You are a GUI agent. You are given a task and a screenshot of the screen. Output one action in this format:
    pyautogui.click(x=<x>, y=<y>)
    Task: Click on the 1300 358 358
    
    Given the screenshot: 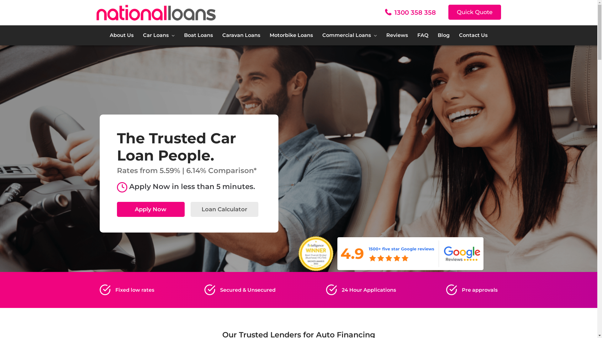 What is the action you would take?
    pyautogui.click(x=415, y=13)
    